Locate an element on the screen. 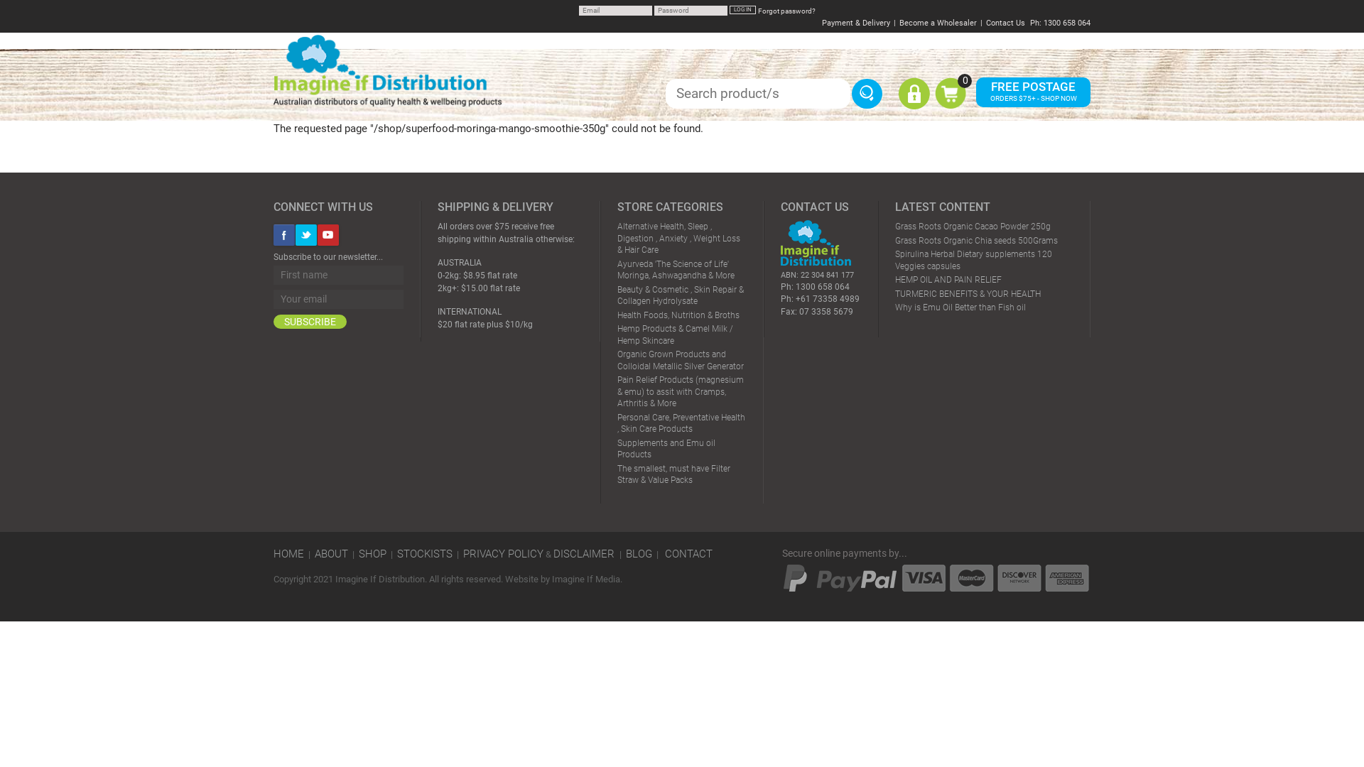  Health Foods, Nutrition & Broths is located at coordinates (678, 315).